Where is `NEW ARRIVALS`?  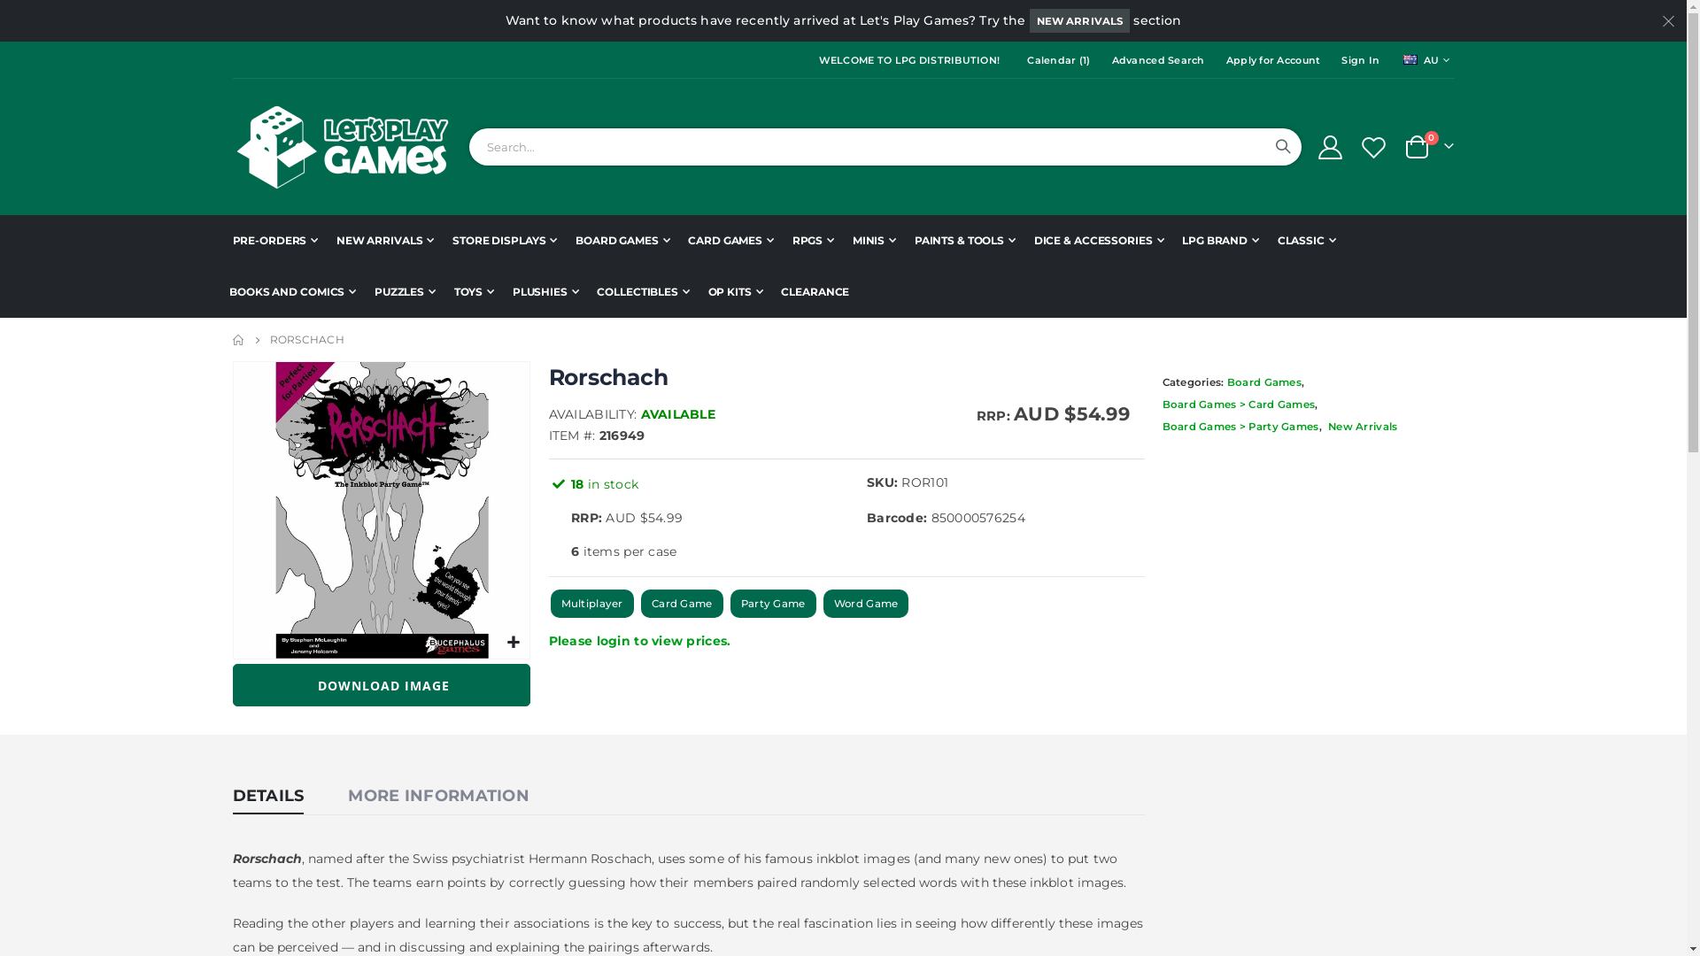
NEW ARRIVALS is located at coordinates (384, 241).